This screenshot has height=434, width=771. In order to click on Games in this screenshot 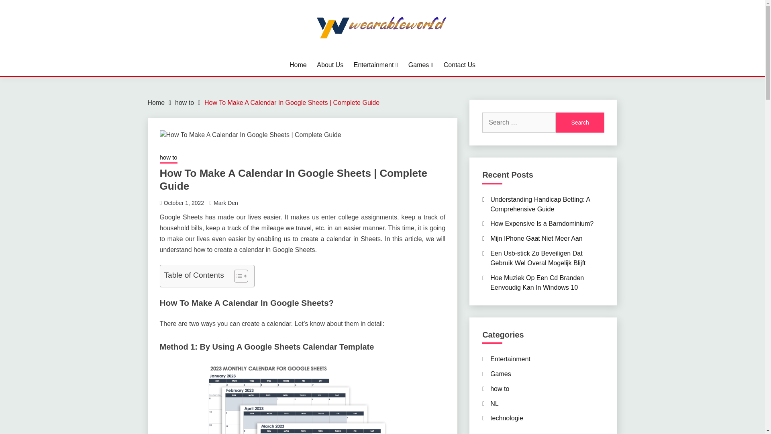, I will do `click(421, 65)`.